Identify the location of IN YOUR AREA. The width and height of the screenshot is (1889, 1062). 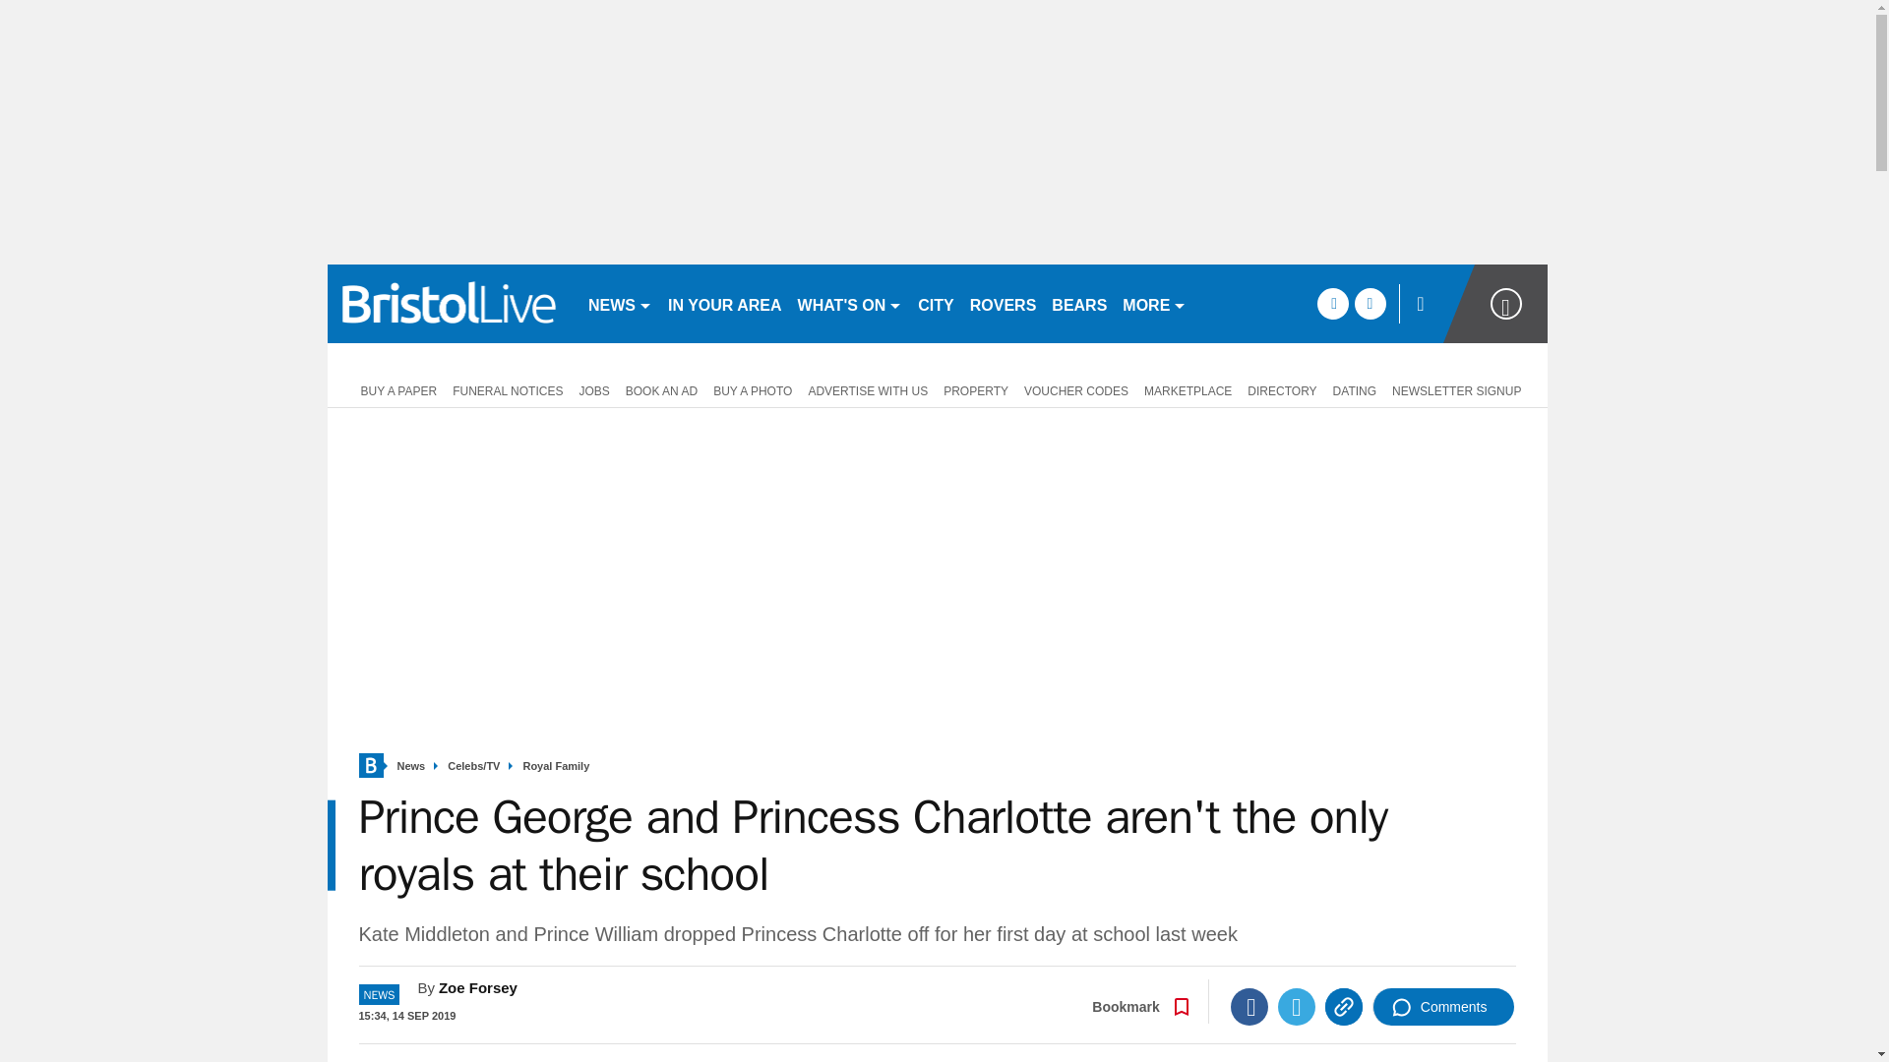
(724, 303).